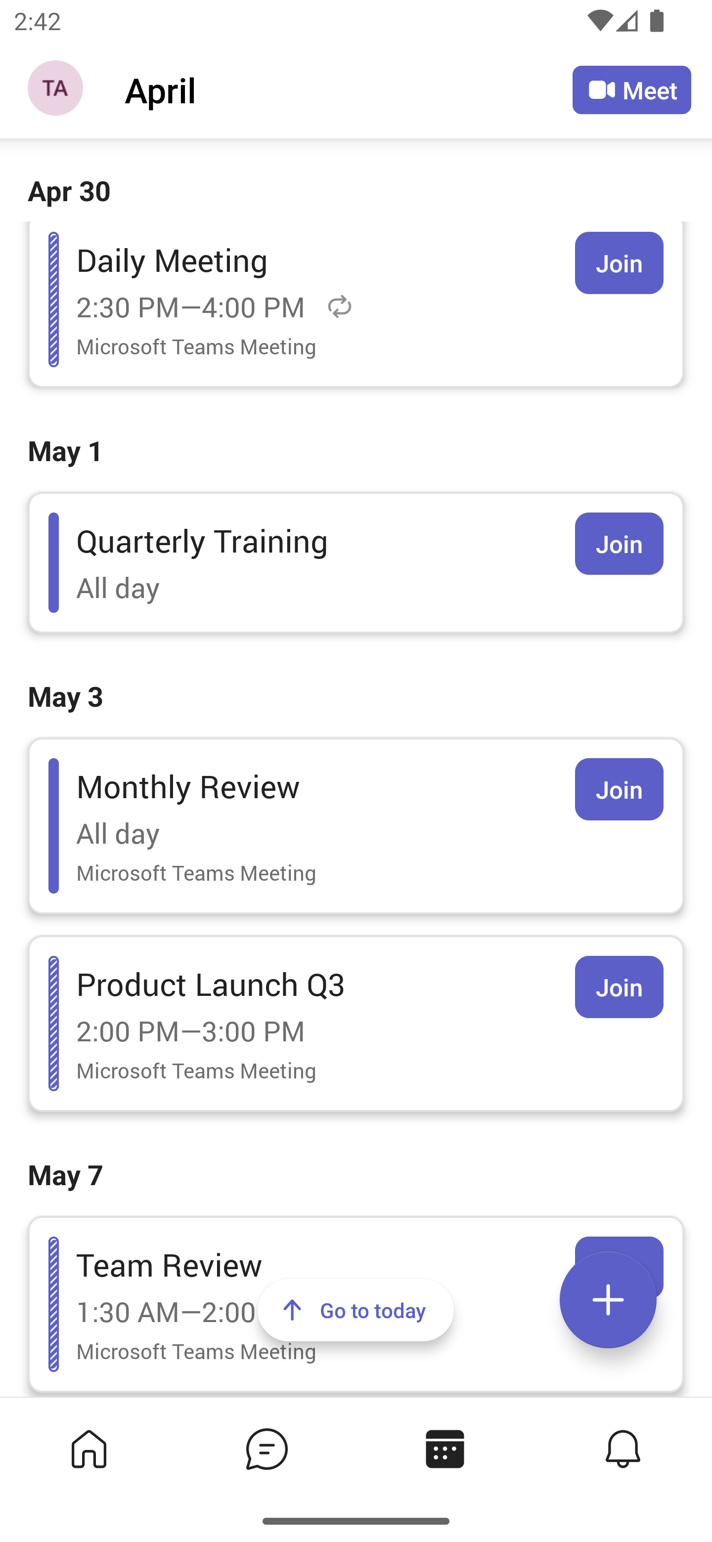  I want to click on Activity tab,4 of 4, not selected, so click(623, 1448).